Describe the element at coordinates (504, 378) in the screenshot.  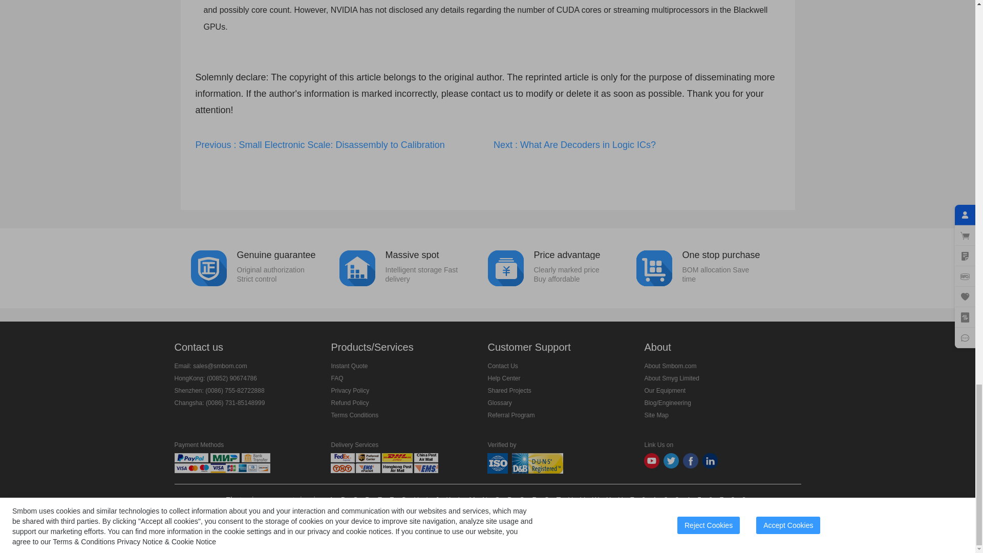
I see `Privacy Policy` at that location.